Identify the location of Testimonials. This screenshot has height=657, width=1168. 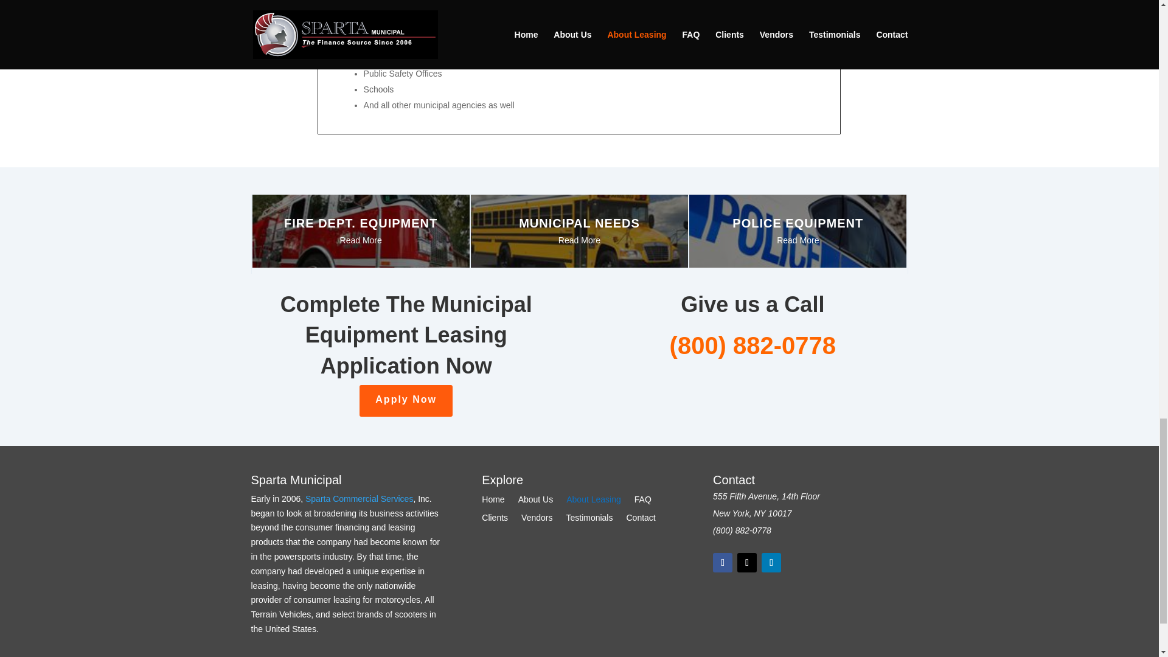
(589, 520).